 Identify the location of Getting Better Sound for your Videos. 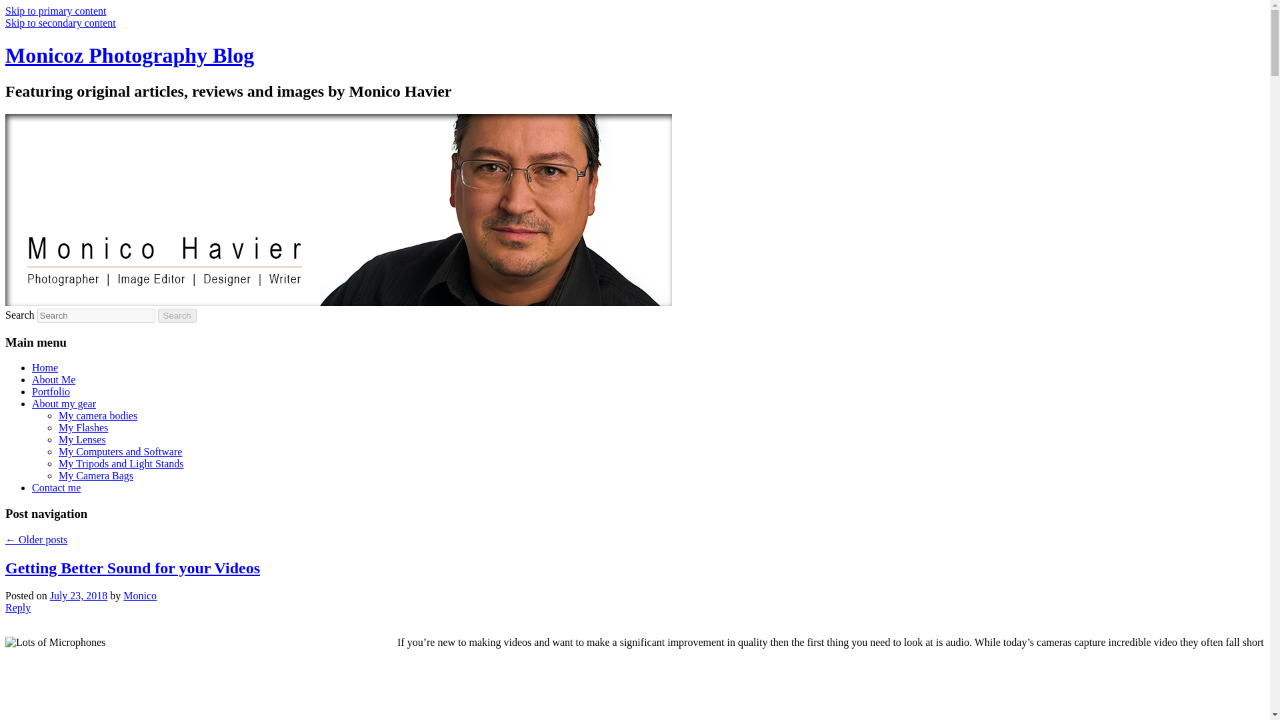
(132, 568).